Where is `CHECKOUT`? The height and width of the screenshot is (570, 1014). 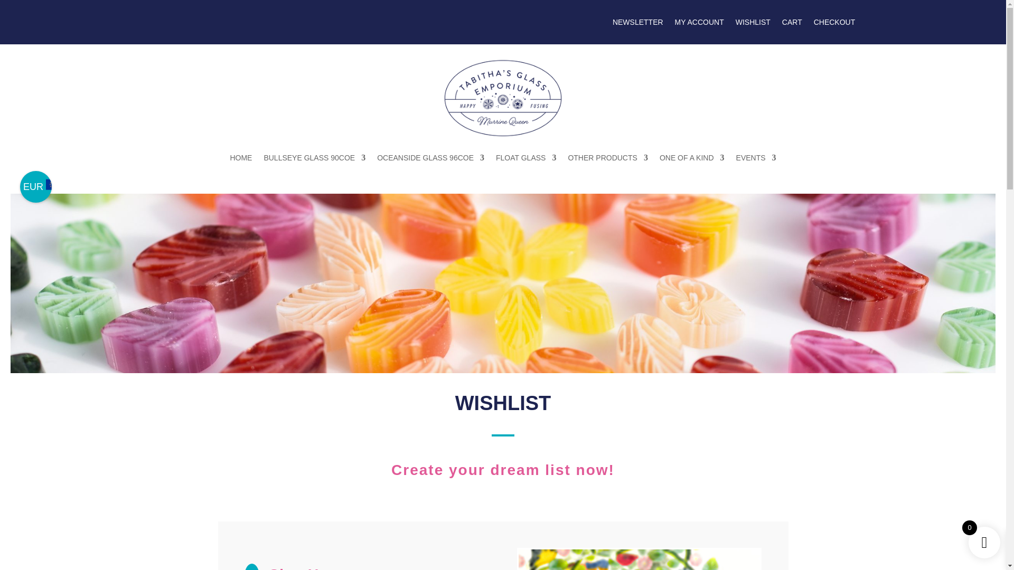 CHECKOUT is located at coordinates (834, 24).